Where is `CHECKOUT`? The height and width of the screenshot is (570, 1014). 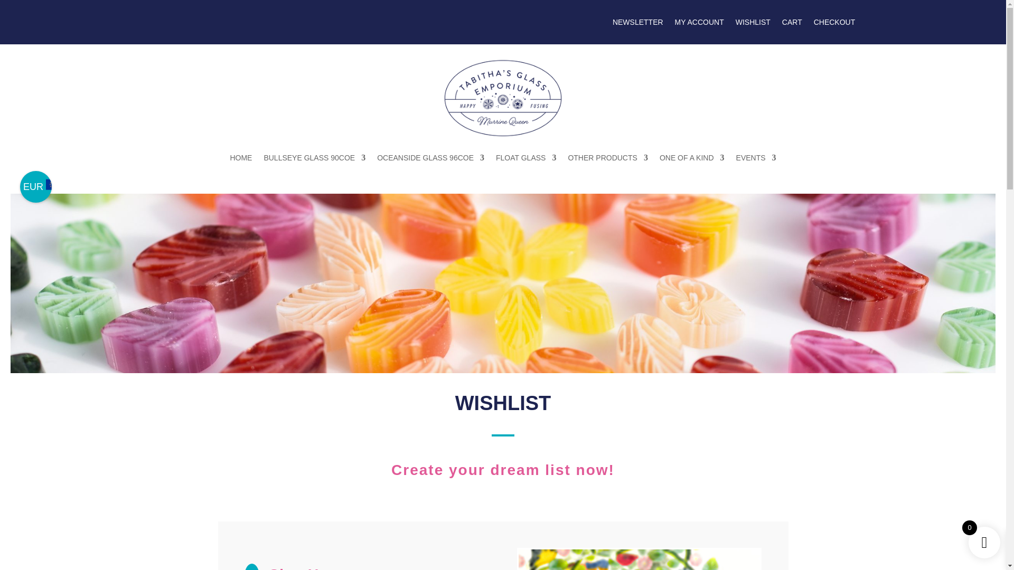 CHECKOUT is located at coordinates (834, 24).